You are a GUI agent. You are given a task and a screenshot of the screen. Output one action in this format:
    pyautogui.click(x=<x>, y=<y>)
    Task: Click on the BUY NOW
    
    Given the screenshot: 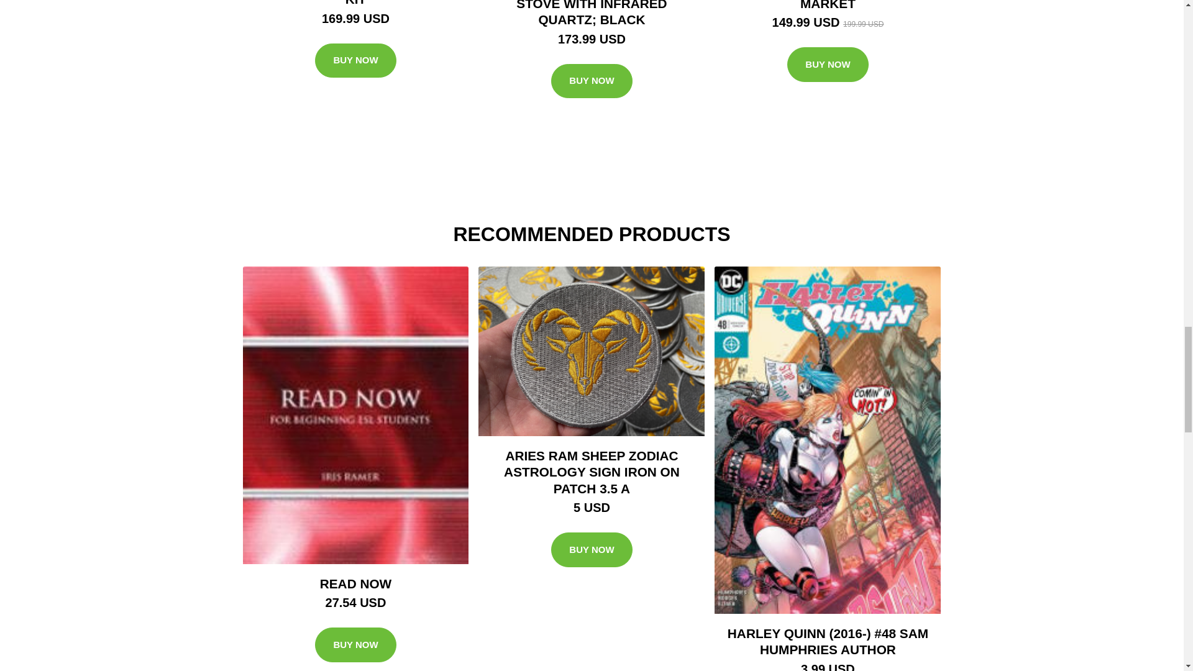 What is the action you would take?
    pyautogui.click(x=355, y=61)
    